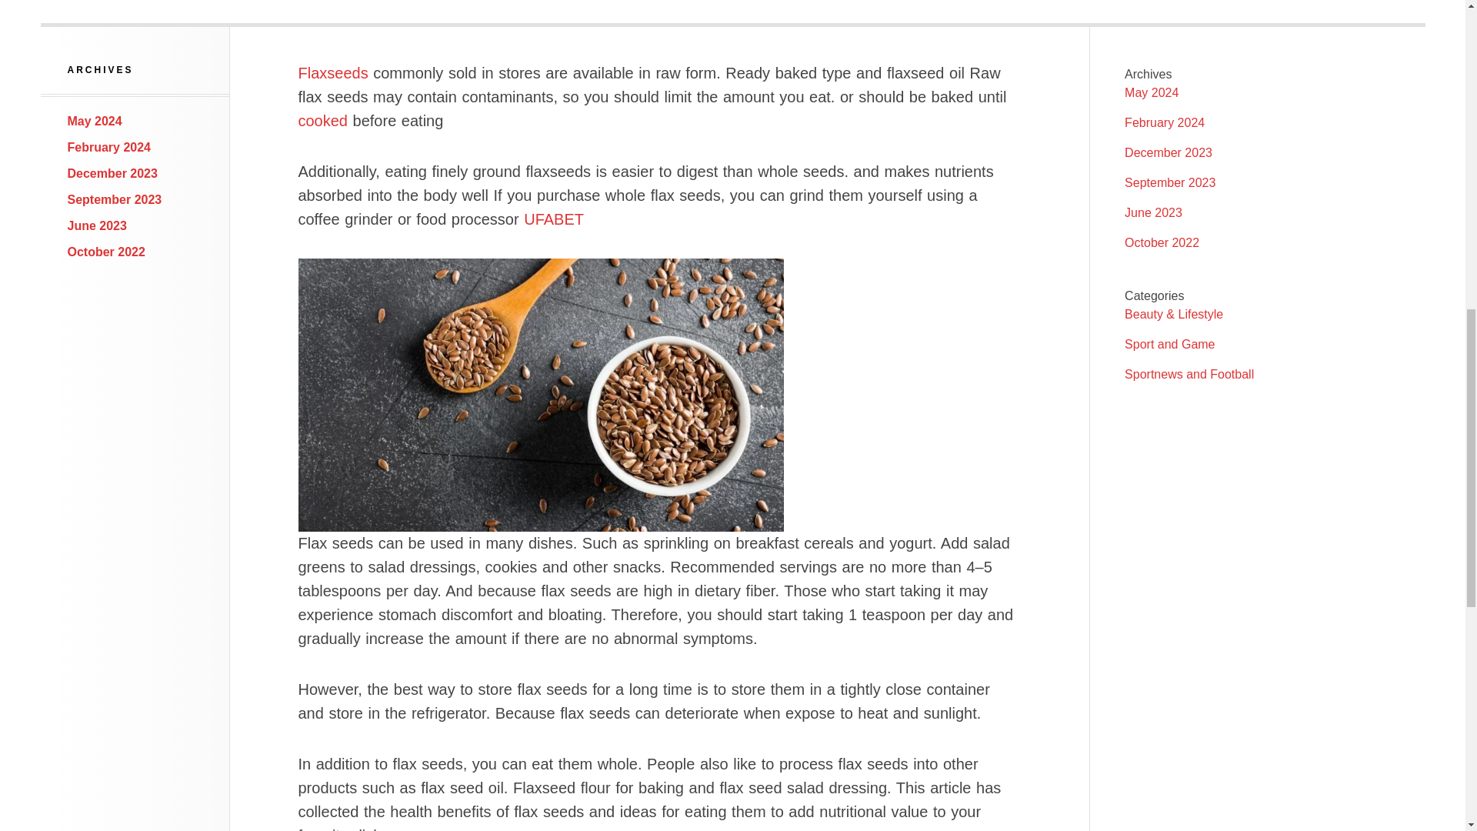 The height and width of the screenshot is (831, 1477). What do you see at coordinates (554, 219) in the screenshot?
I see `UFABET` at bounding box center [554, 219].